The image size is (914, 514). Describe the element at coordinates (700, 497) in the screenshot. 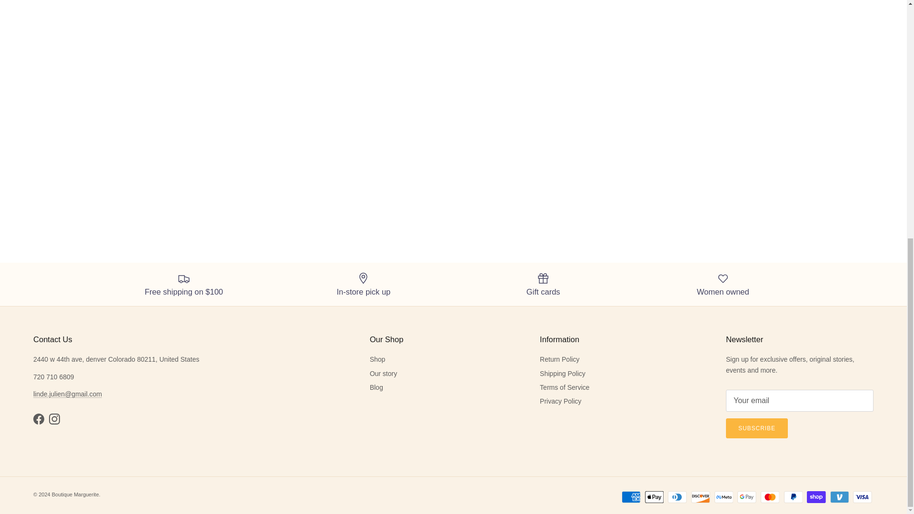

I see `Discover` at that location.